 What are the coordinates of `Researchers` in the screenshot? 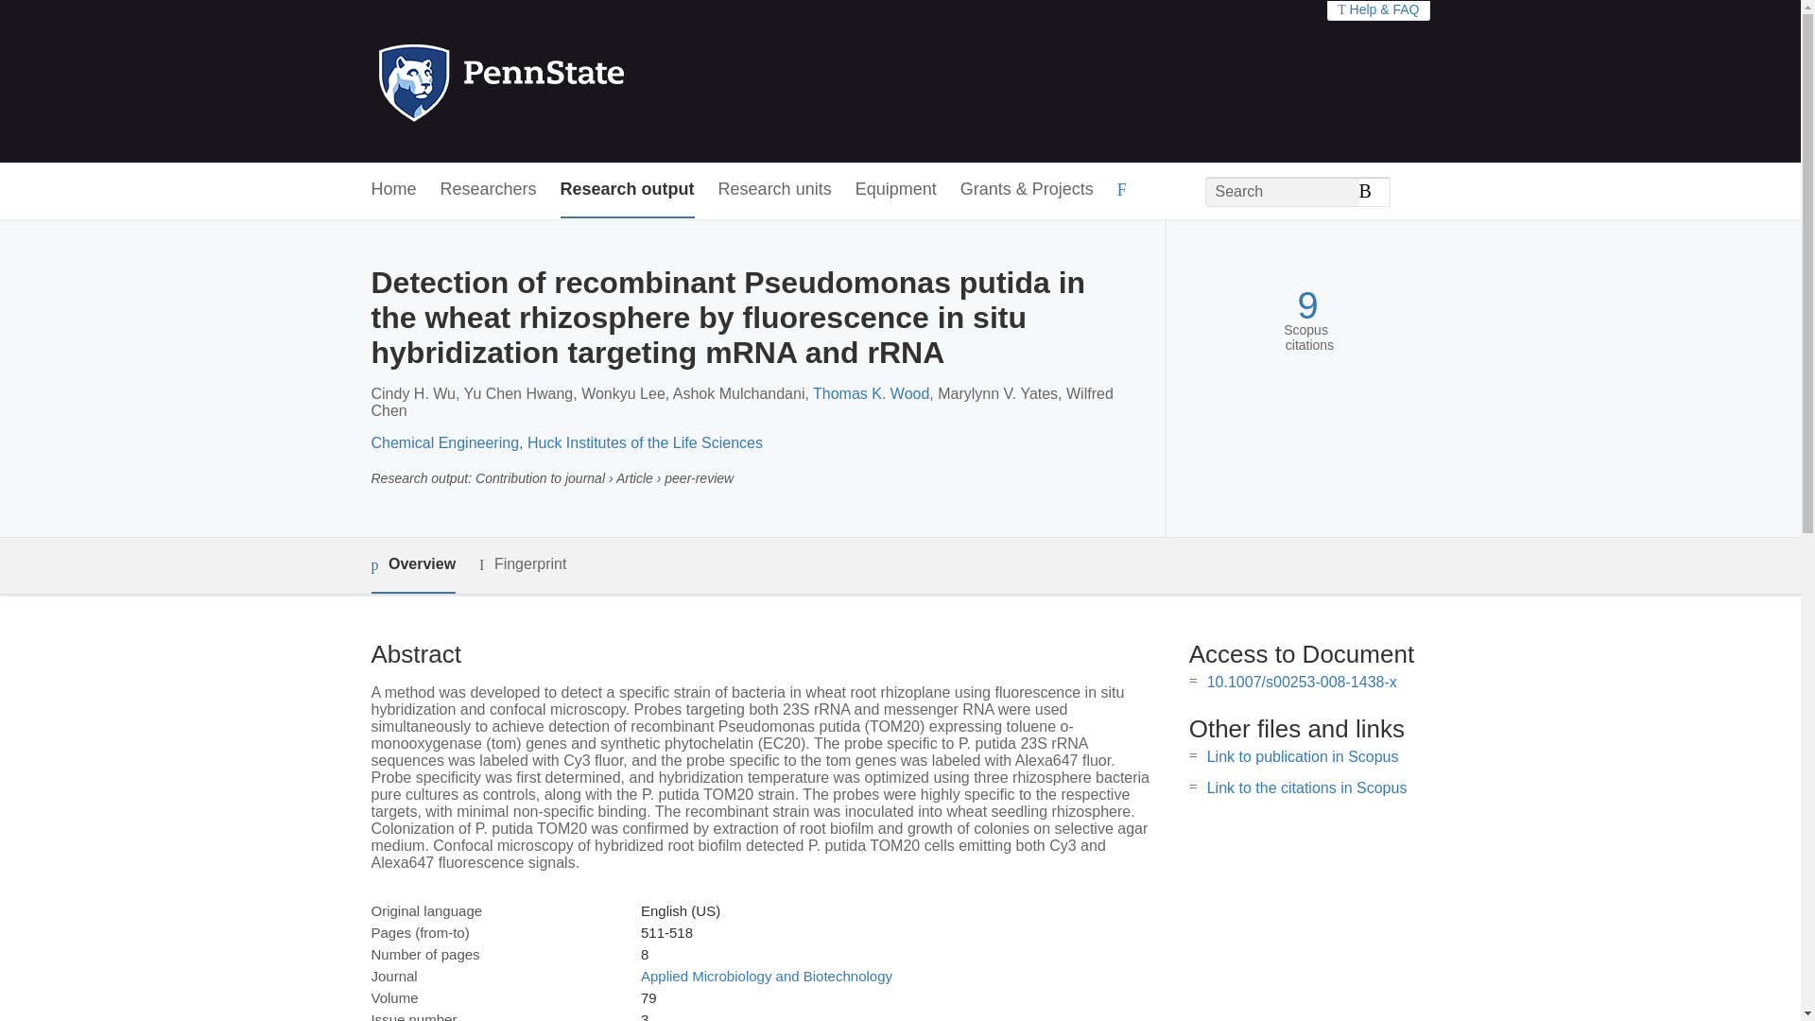 It's located at (489, 190).